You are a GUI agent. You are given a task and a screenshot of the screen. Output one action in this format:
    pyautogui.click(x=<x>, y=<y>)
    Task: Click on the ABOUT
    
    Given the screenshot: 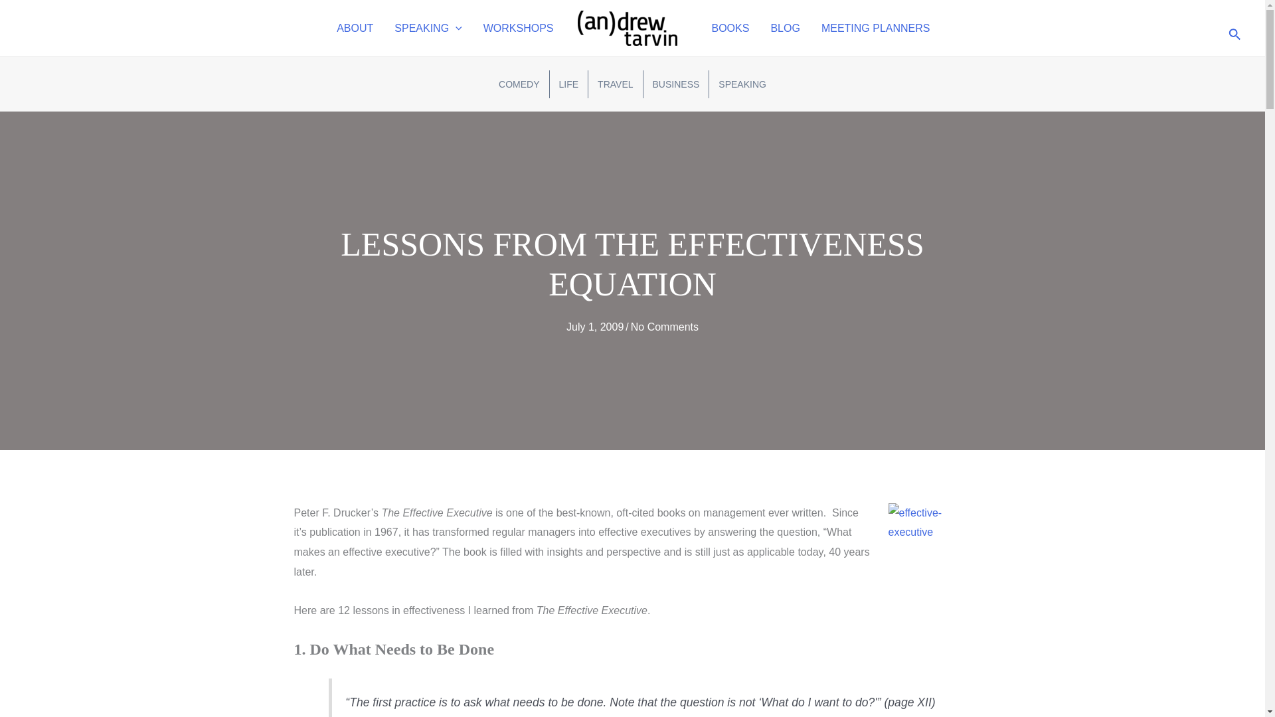 What is the action you would take?
    pyautogui.click(x=355, y=29)
    